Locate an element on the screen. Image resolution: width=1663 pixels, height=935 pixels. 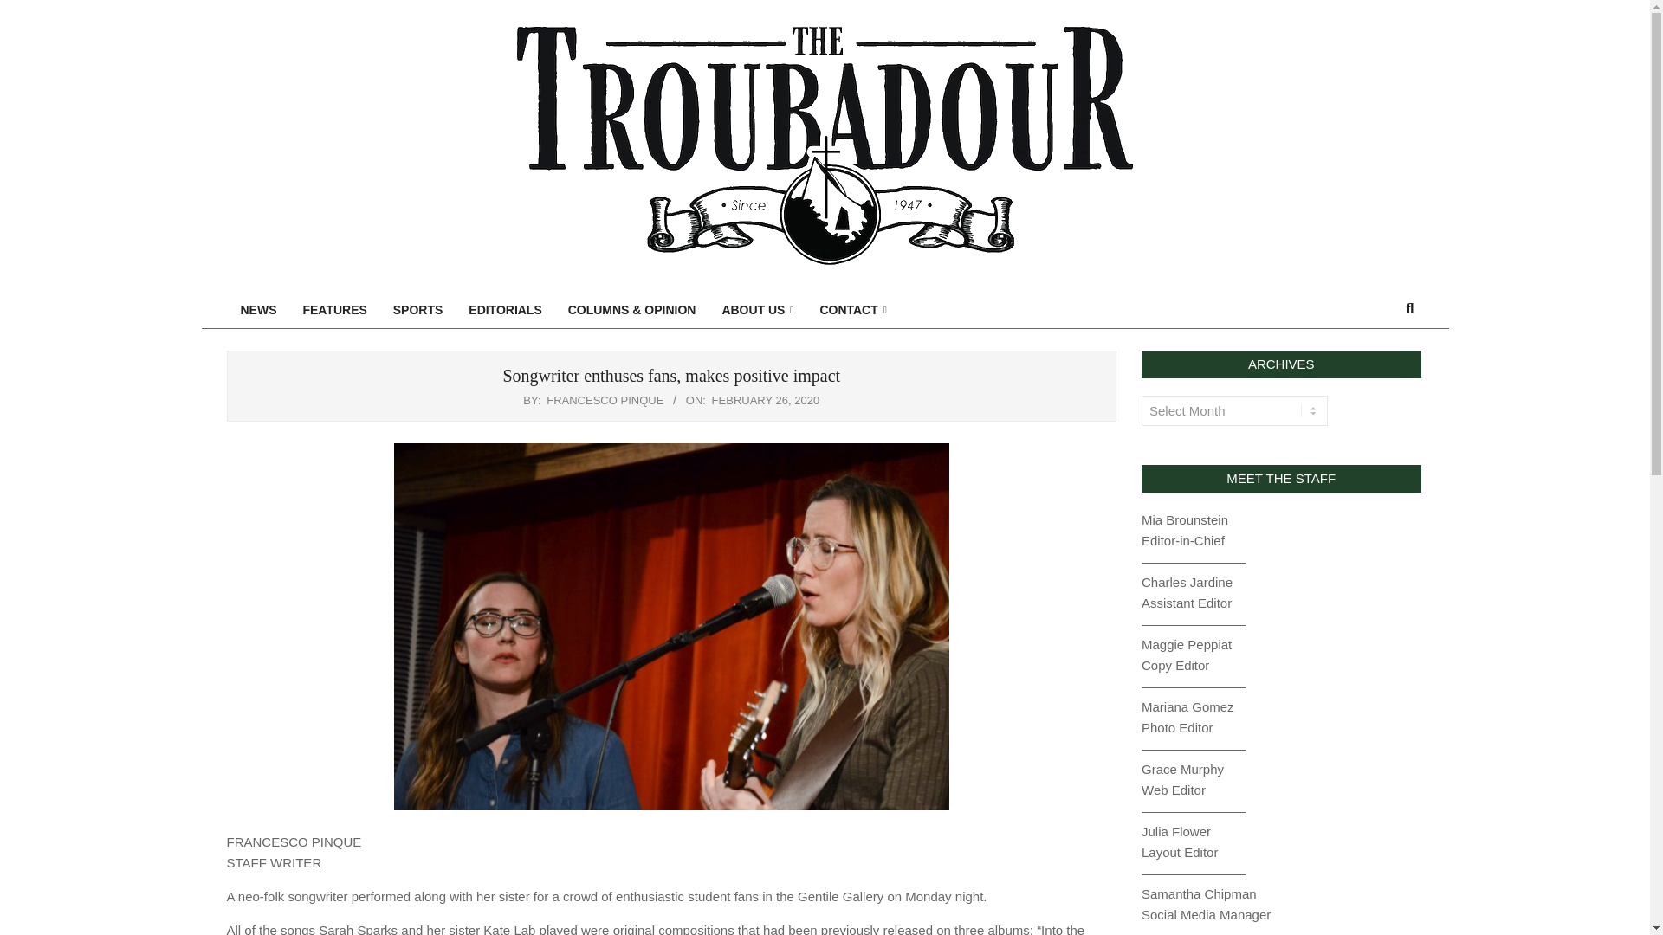
FRANCESCO PINQUE is located at coordinates (605, 400).